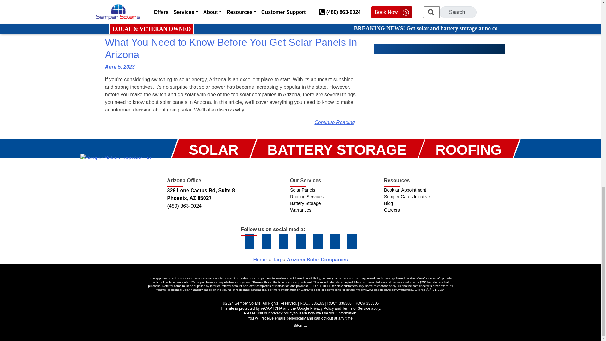 This screenshot has height=341, width=606. Describe the element at coordinates (116, 158) in the screenshot. I see `Semper Solaris` at that location.